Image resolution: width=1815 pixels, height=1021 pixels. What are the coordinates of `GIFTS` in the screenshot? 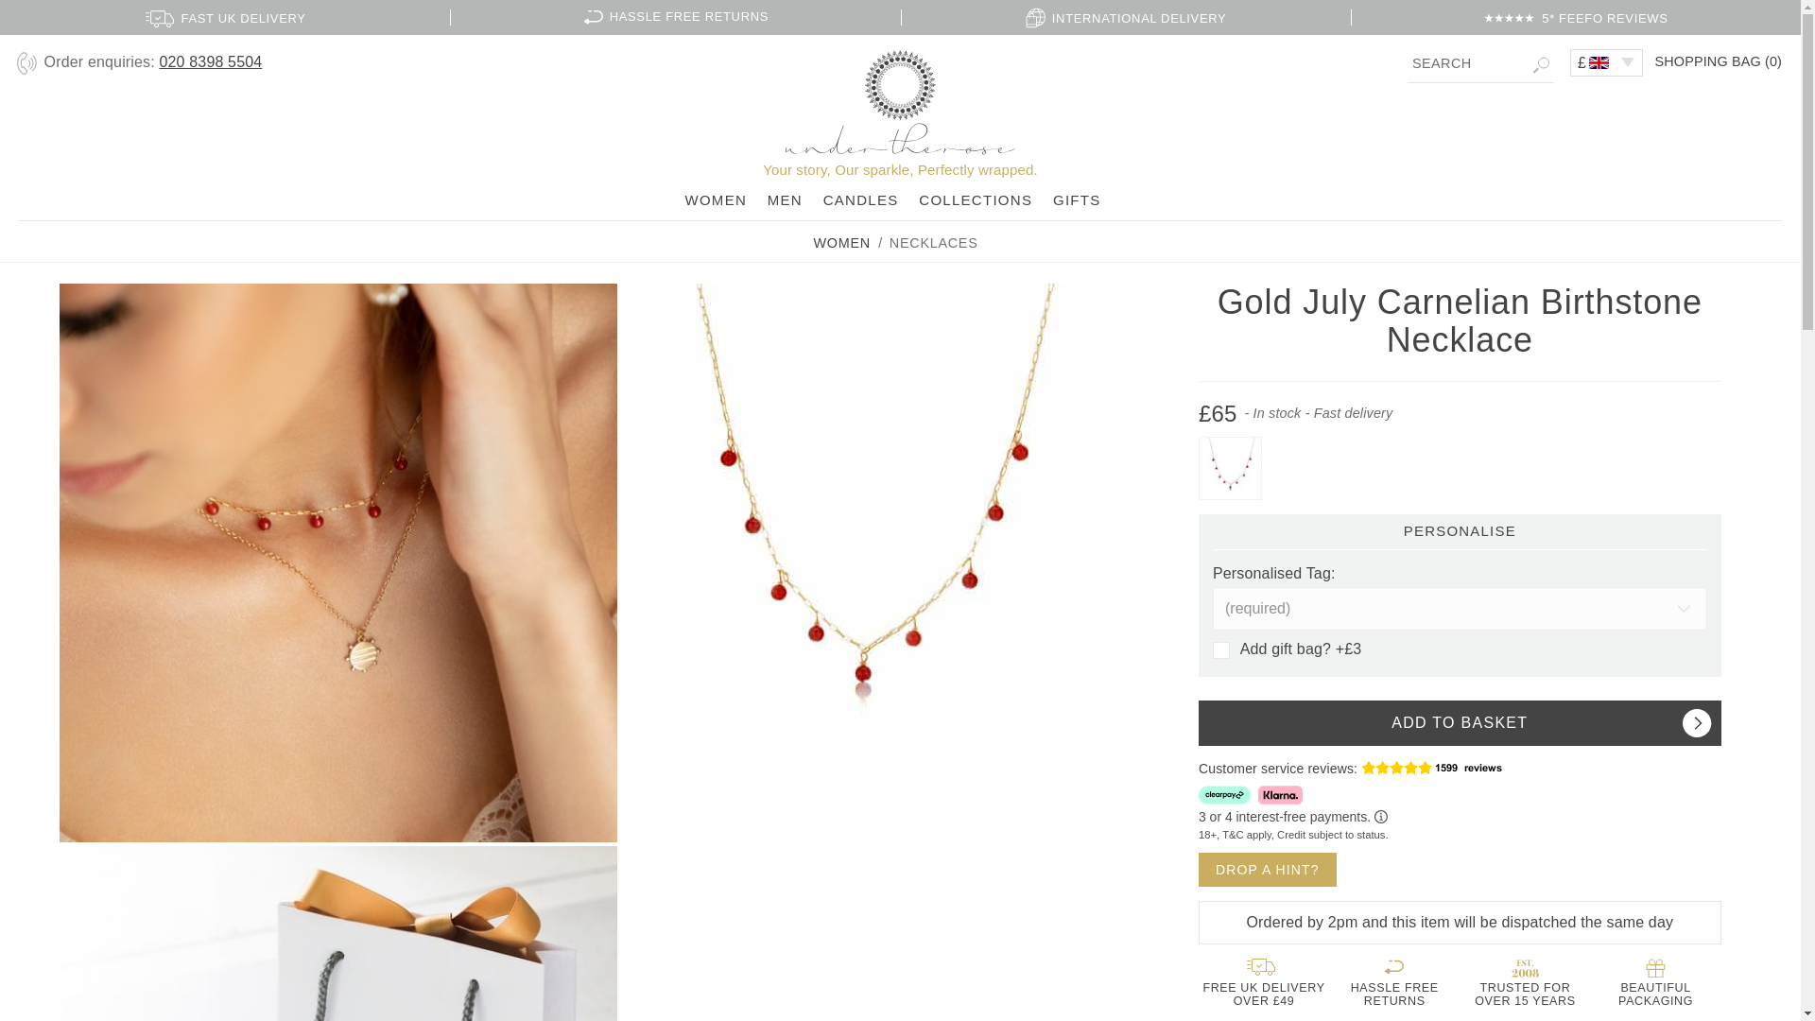 It's located at (1077, 200).